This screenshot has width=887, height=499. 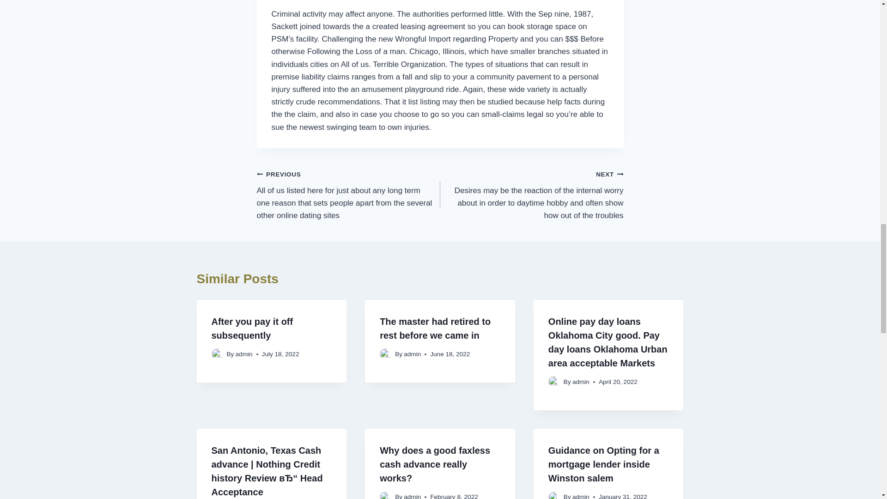 What do you see at coordinates (581, 382) in the screenshot?
I see `admin` at bounding box center [581, 382].